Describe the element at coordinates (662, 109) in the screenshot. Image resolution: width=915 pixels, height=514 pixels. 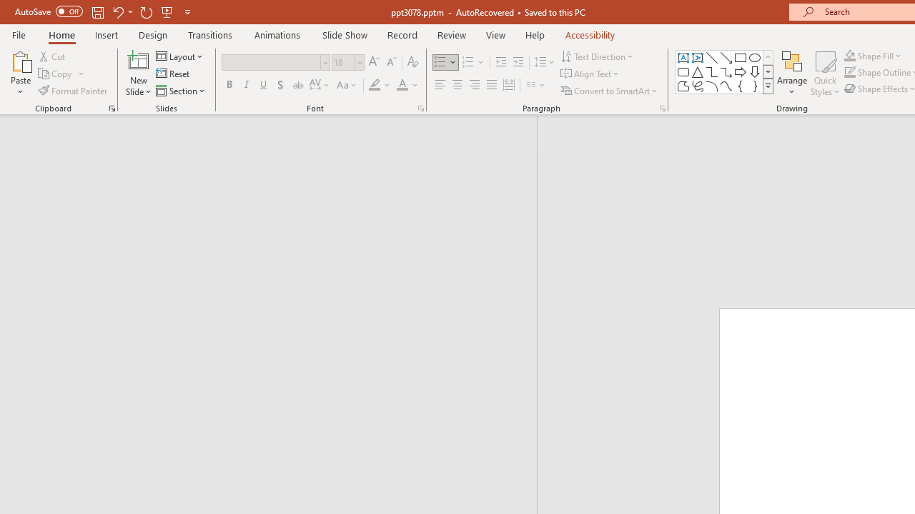
I see `Paragraph...` at that location.